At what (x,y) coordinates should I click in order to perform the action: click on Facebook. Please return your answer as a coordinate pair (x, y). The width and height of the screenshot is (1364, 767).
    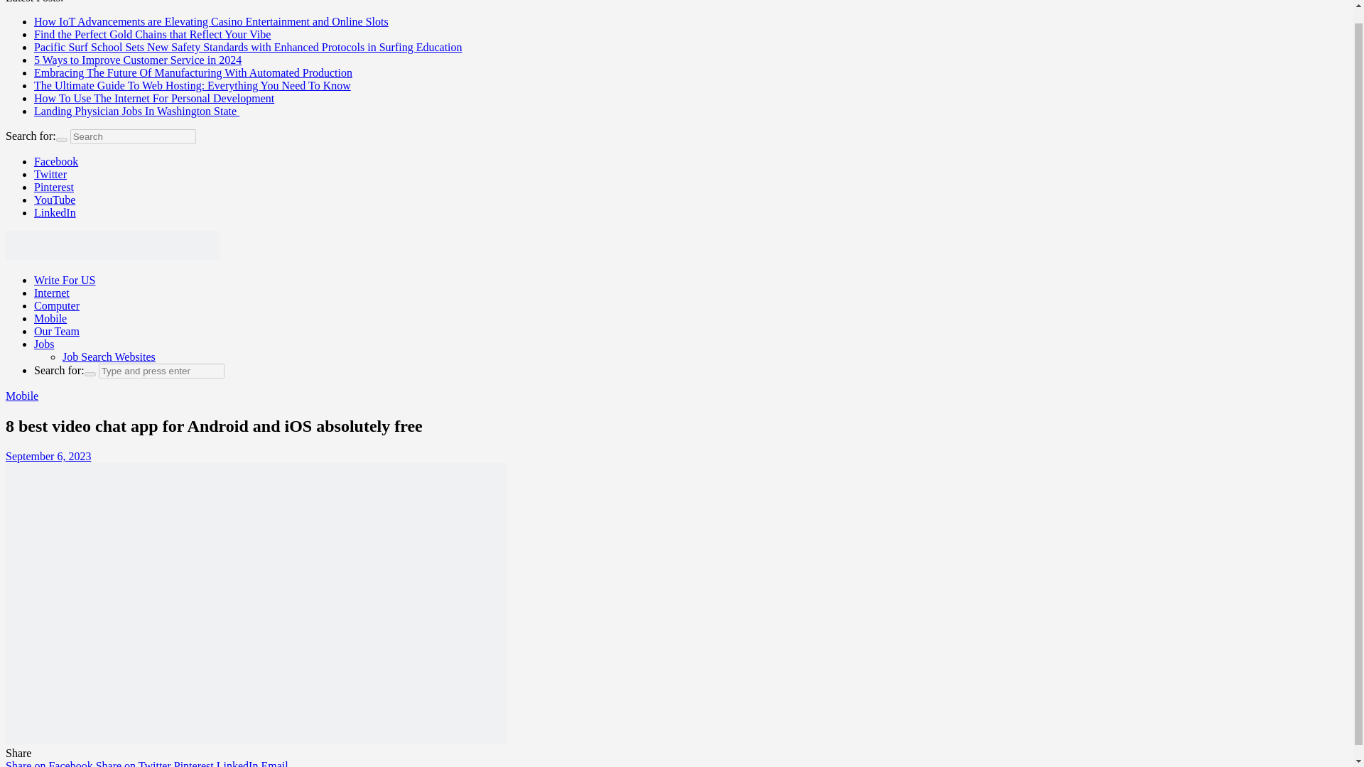
    Looking at the image, I should click on (55, 162).